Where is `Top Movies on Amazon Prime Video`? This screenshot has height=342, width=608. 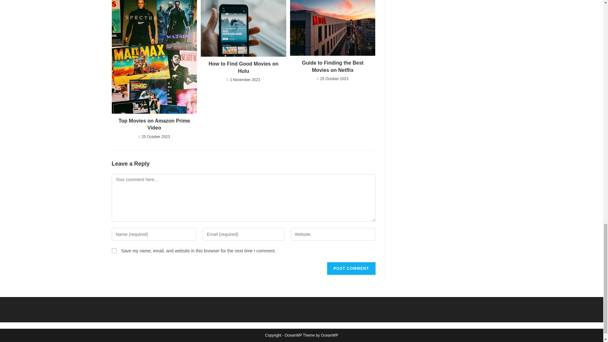
Top Movies on Amazon Prime Video is located at coordinates (154, 124).